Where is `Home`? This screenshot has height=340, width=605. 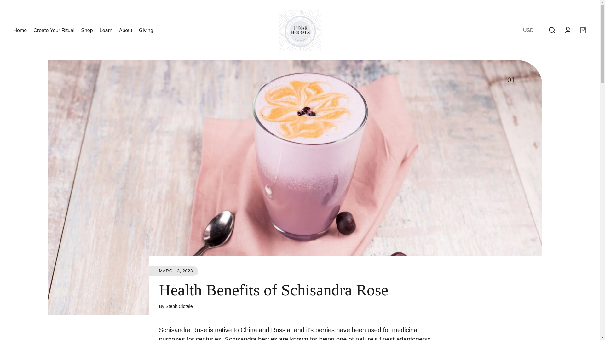 Home is located at coordinates (20, 31).